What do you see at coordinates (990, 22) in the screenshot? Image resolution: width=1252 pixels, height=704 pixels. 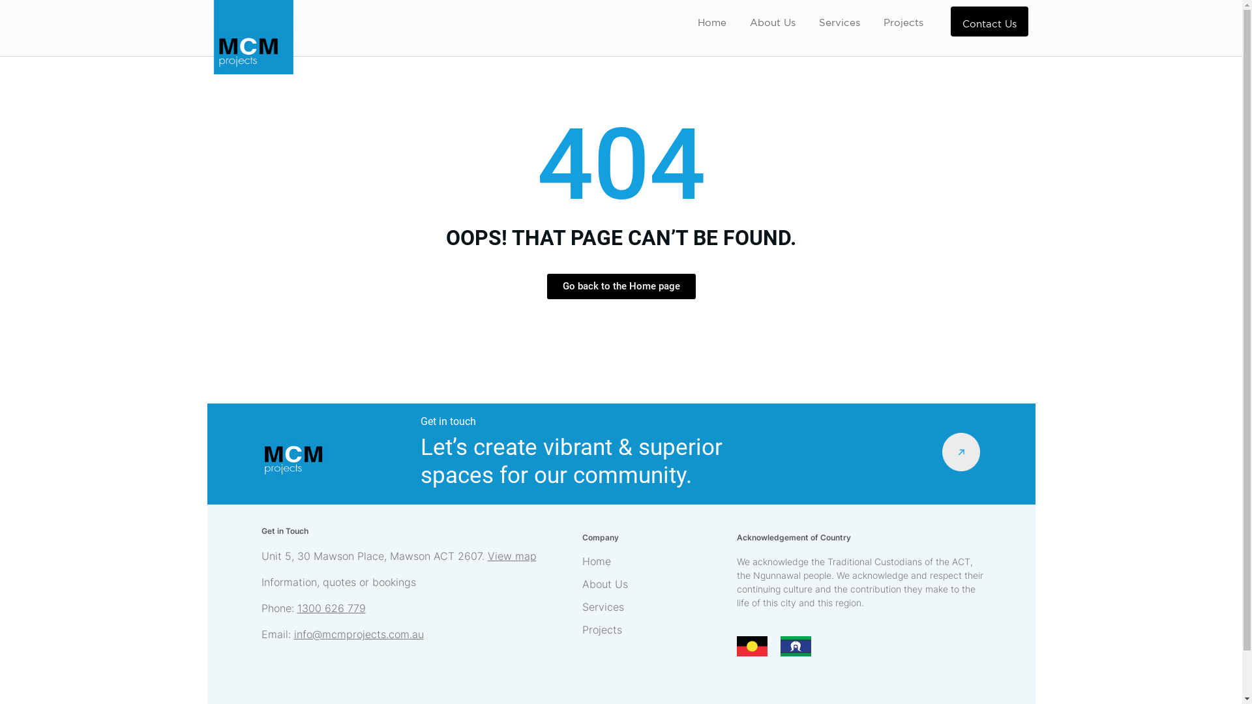 I see `Contact Us` at bounding box center [990, 22].